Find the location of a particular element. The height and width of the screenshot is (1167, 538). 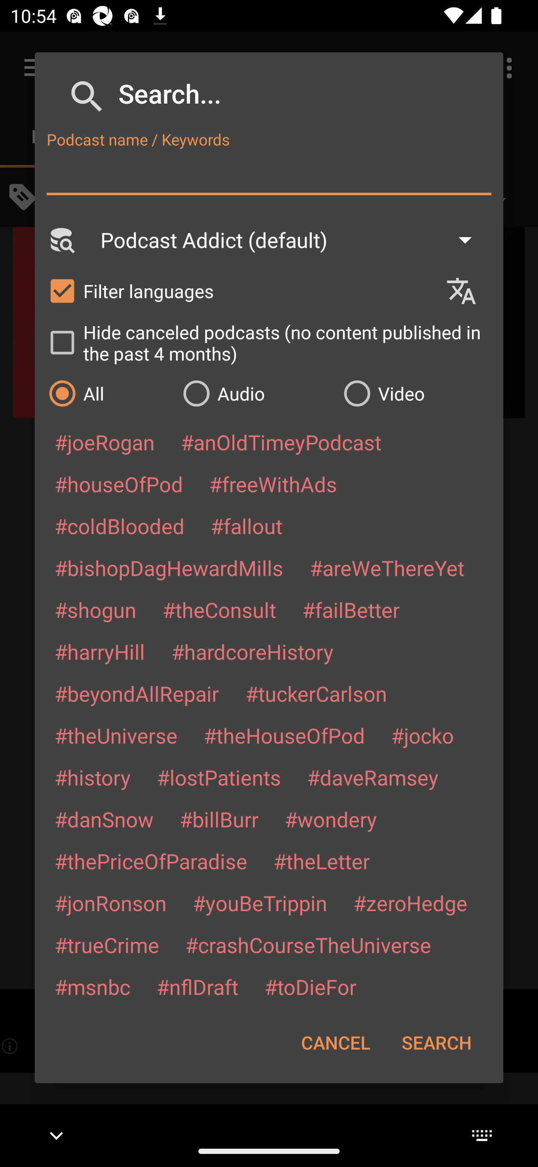

#coldBlooded is located at coordinates (119, 526).